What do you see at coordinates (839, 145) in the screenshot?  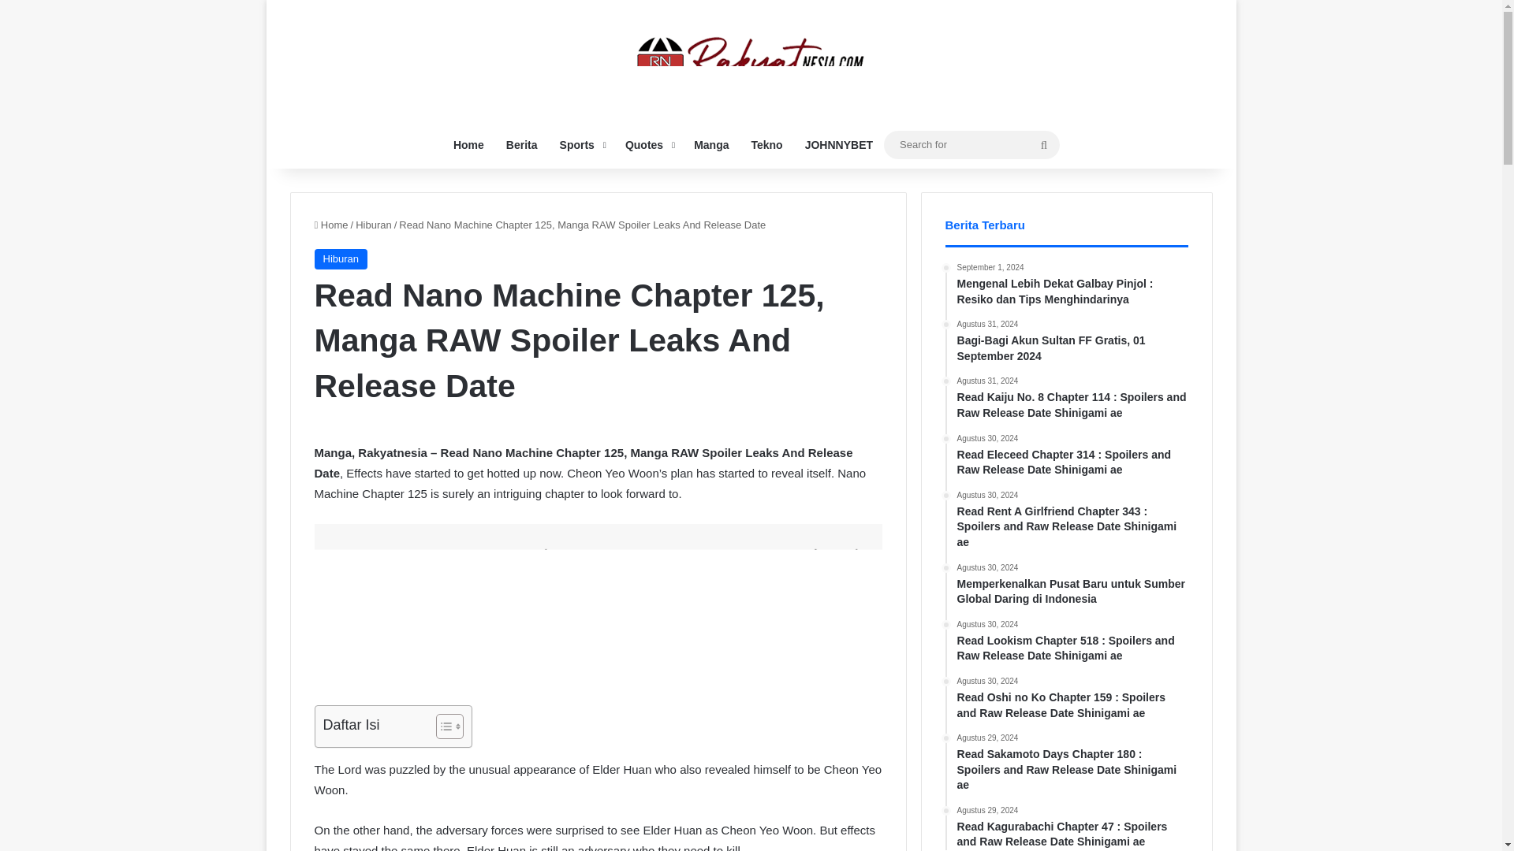 I see `JOHNNYBET` at bounding box center [839, 145].